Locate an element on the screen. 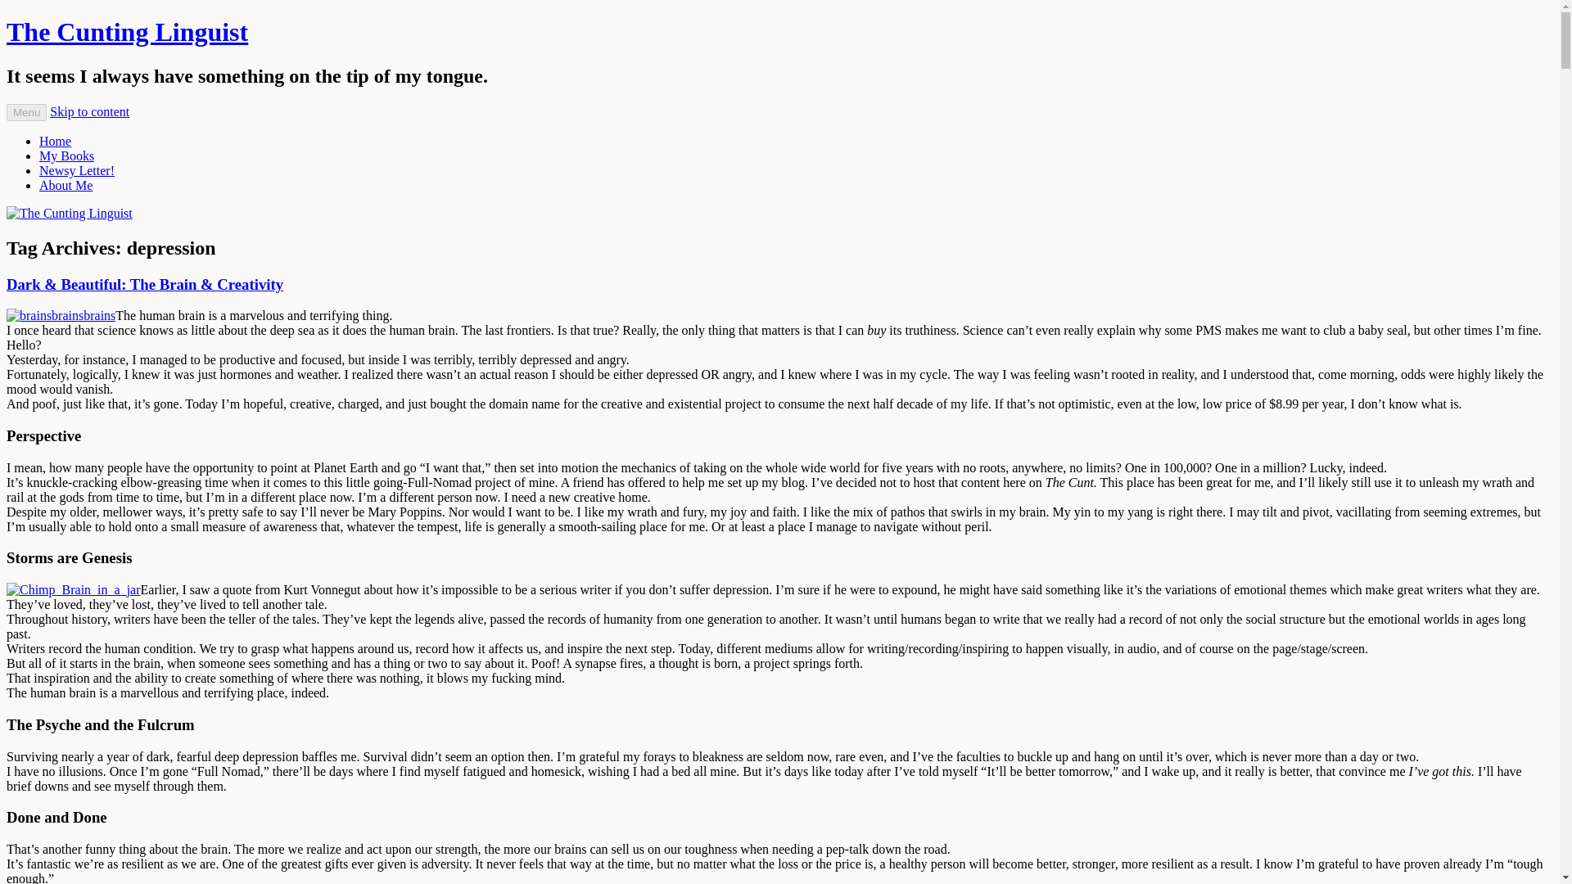 The width and height of the screenshot is (1572, 884). The Cunting Linguist is located at coordinates (127, 31).